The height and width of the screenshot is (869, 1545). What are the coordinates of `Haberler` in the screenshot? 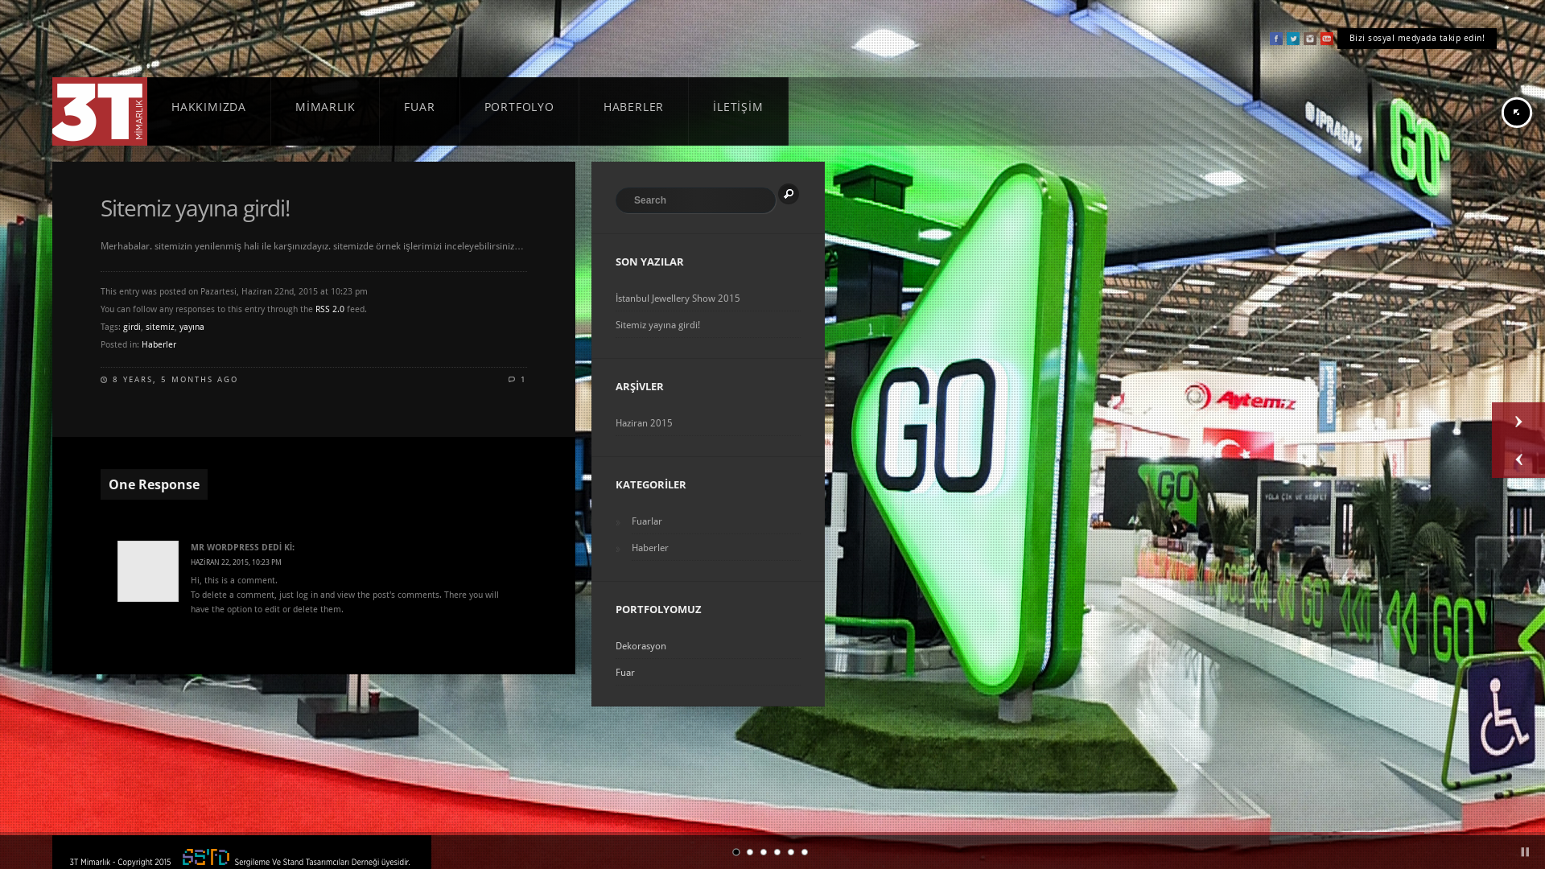 It's located at (159, 344).